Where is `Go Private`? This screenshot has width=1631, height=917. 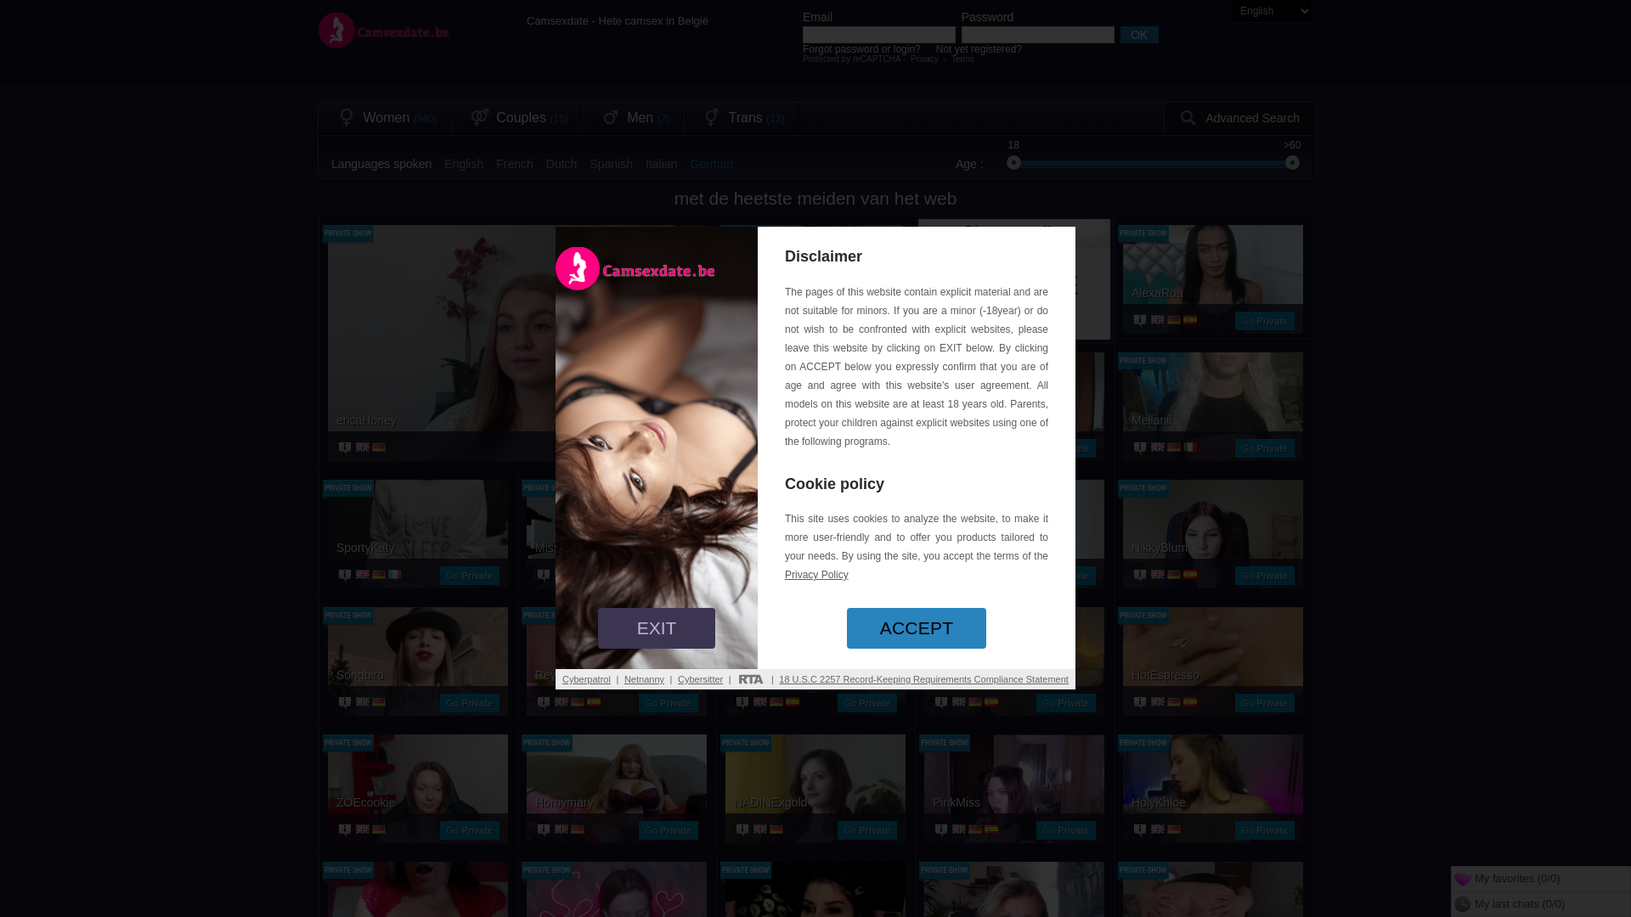 Go Private is located at coordinates (867, 321).